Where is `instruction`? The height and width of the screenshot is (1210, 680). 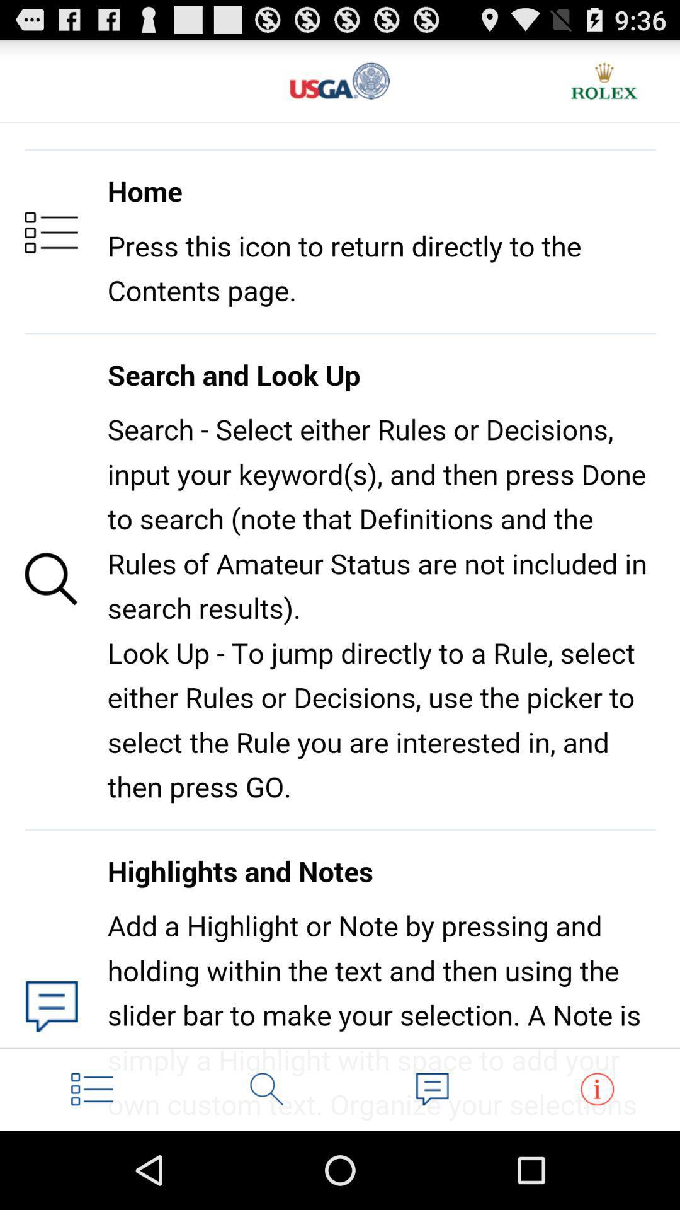
instruction is located at coordinates (597, 1089).